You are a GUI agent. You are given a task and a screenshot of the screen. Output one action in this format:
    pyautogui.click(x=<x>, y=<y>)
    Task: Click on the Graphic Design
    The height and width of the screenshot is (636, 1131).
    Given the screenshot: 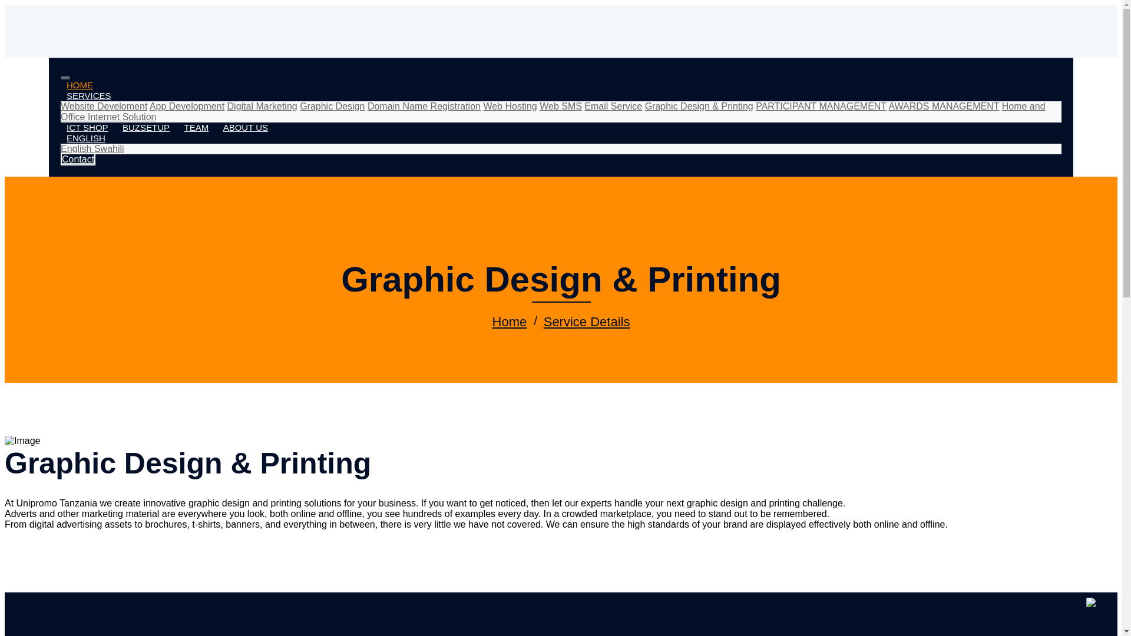 What is the action you would take?
    pyautogui.click(x=332, y=106)
    